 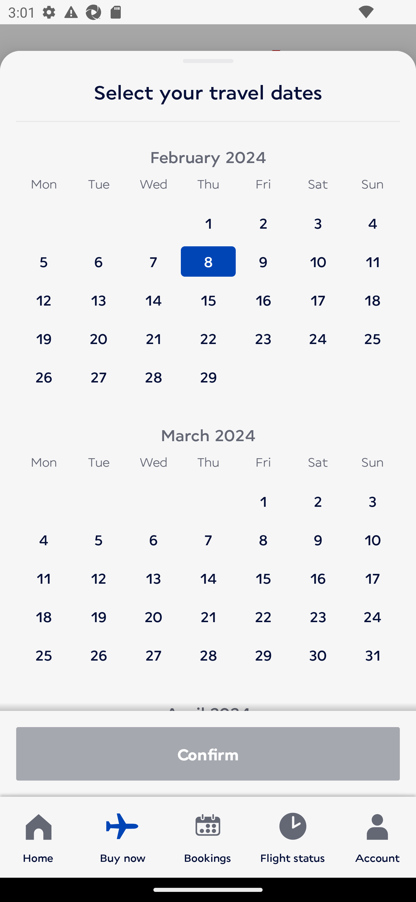 I want to click on 30, so click(x=318, y=655).